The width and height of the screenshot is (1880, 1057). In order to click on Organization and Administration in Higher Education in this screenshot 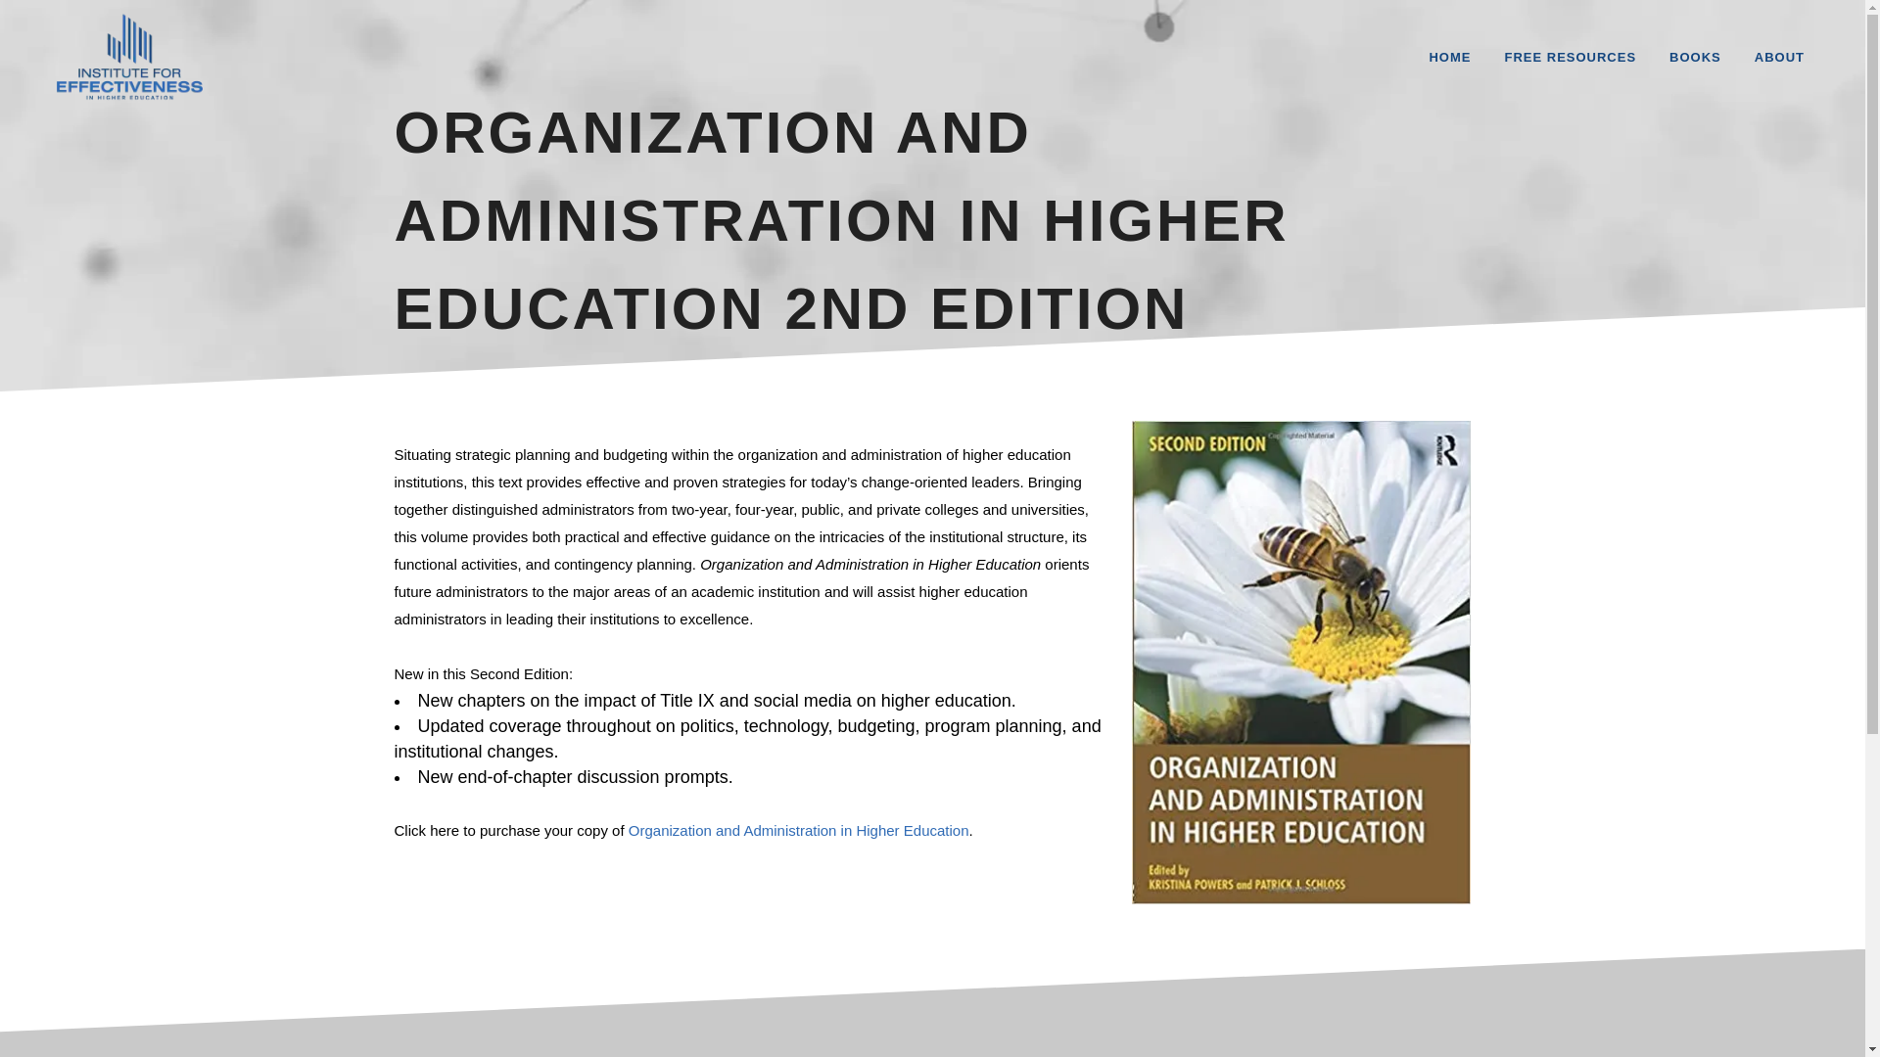, I will do `click(799, 830)`.